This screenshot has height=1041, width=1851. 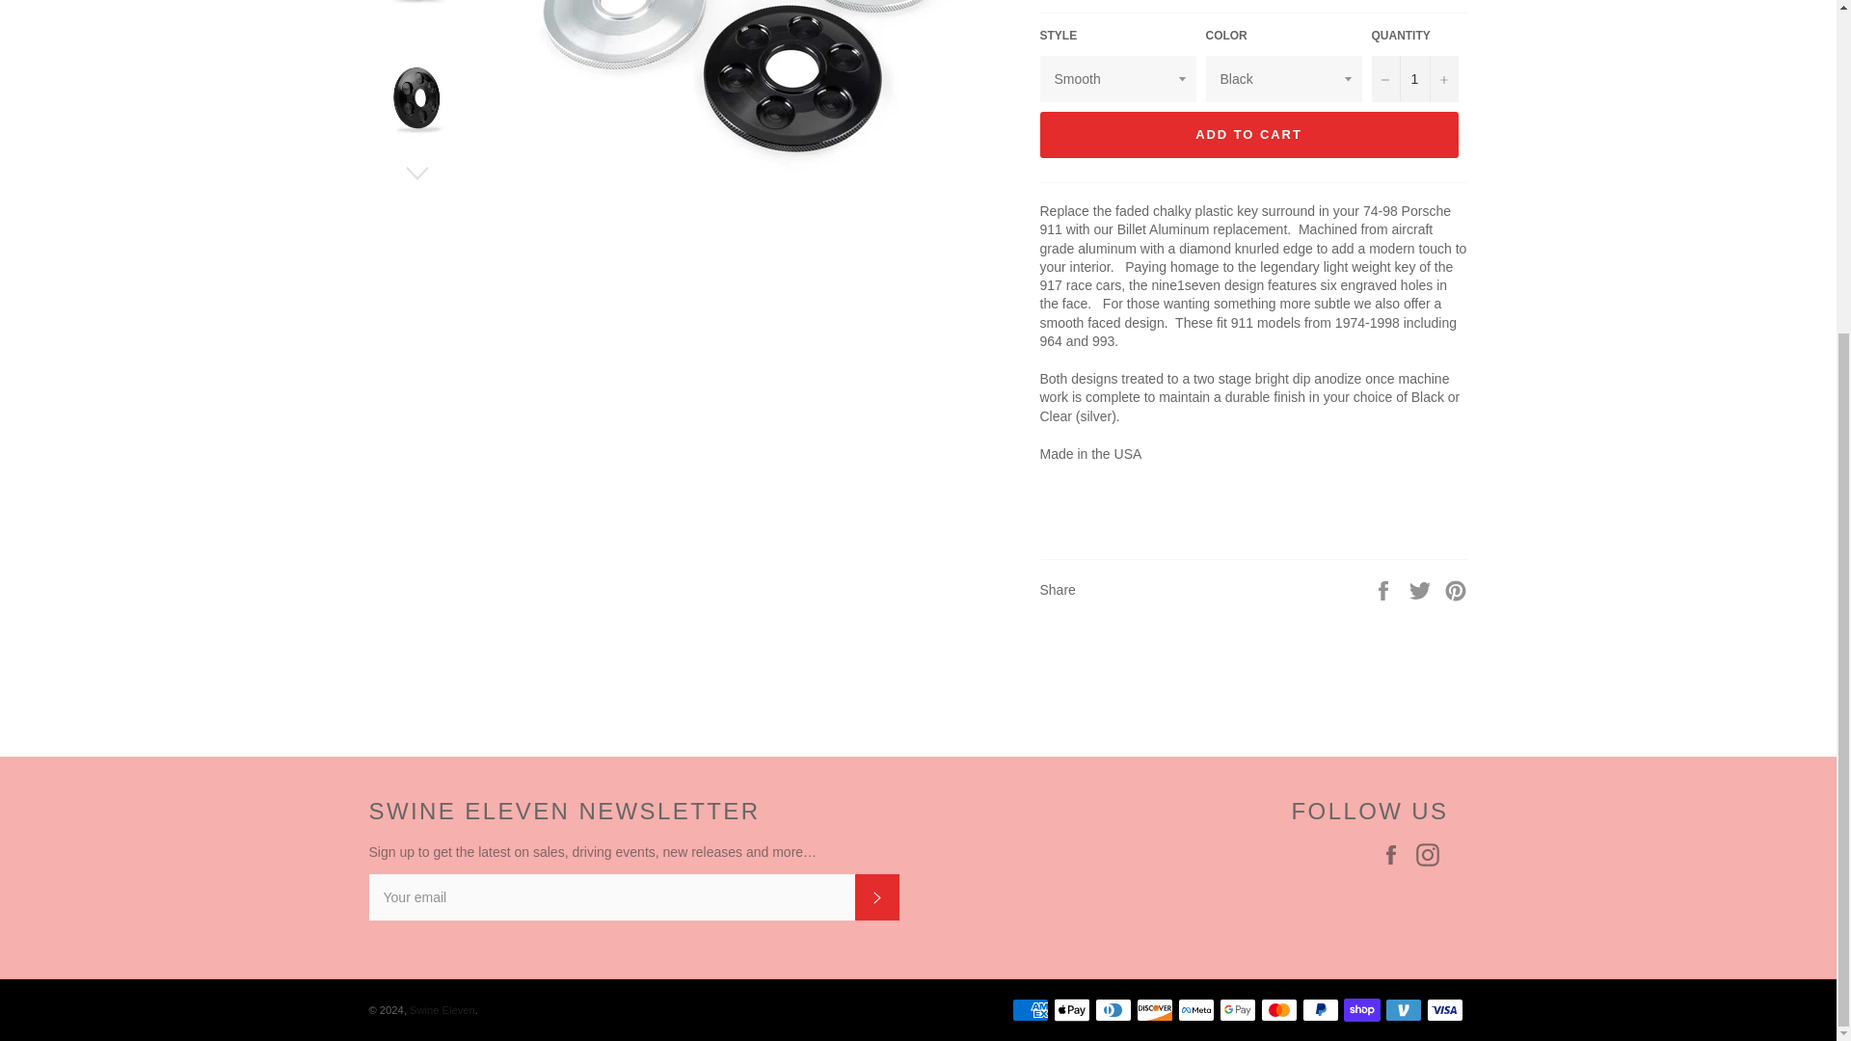 I want to click on 1, so click(x=1414, y=79).